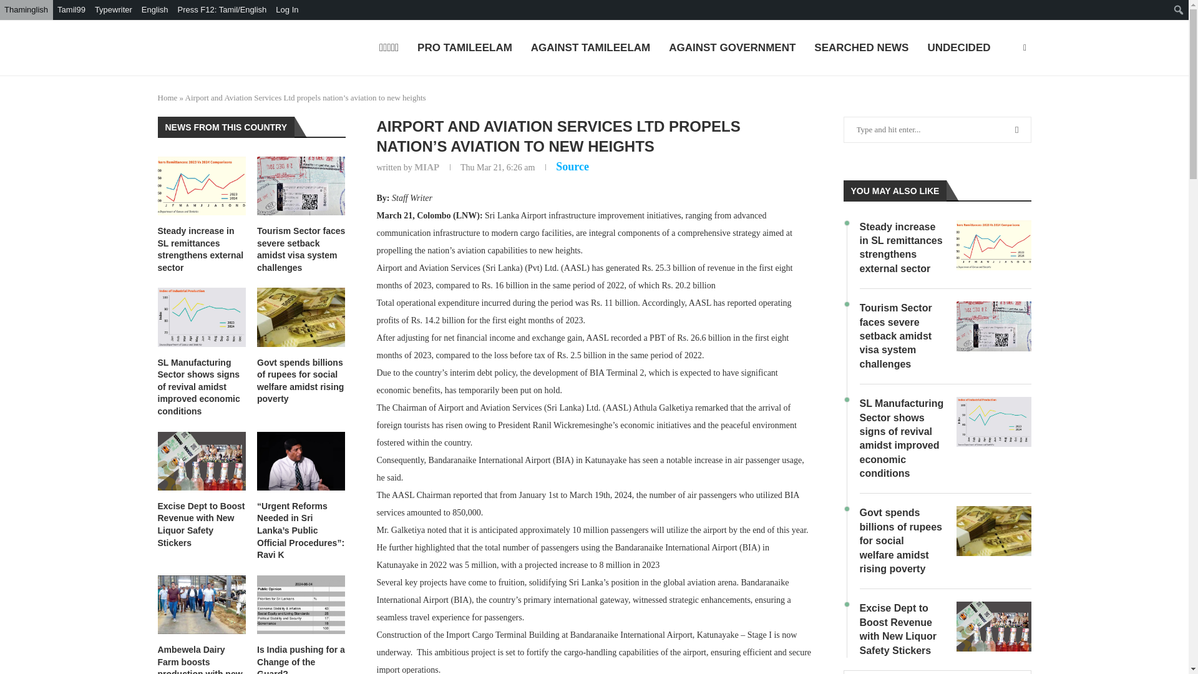 The height and width of the screenshot is (674, 1198). What do you see at coordinates (71, 10) in the screenshot?
I see `Click to select Tamil99 keyboard` at bounding box center [71, 10].